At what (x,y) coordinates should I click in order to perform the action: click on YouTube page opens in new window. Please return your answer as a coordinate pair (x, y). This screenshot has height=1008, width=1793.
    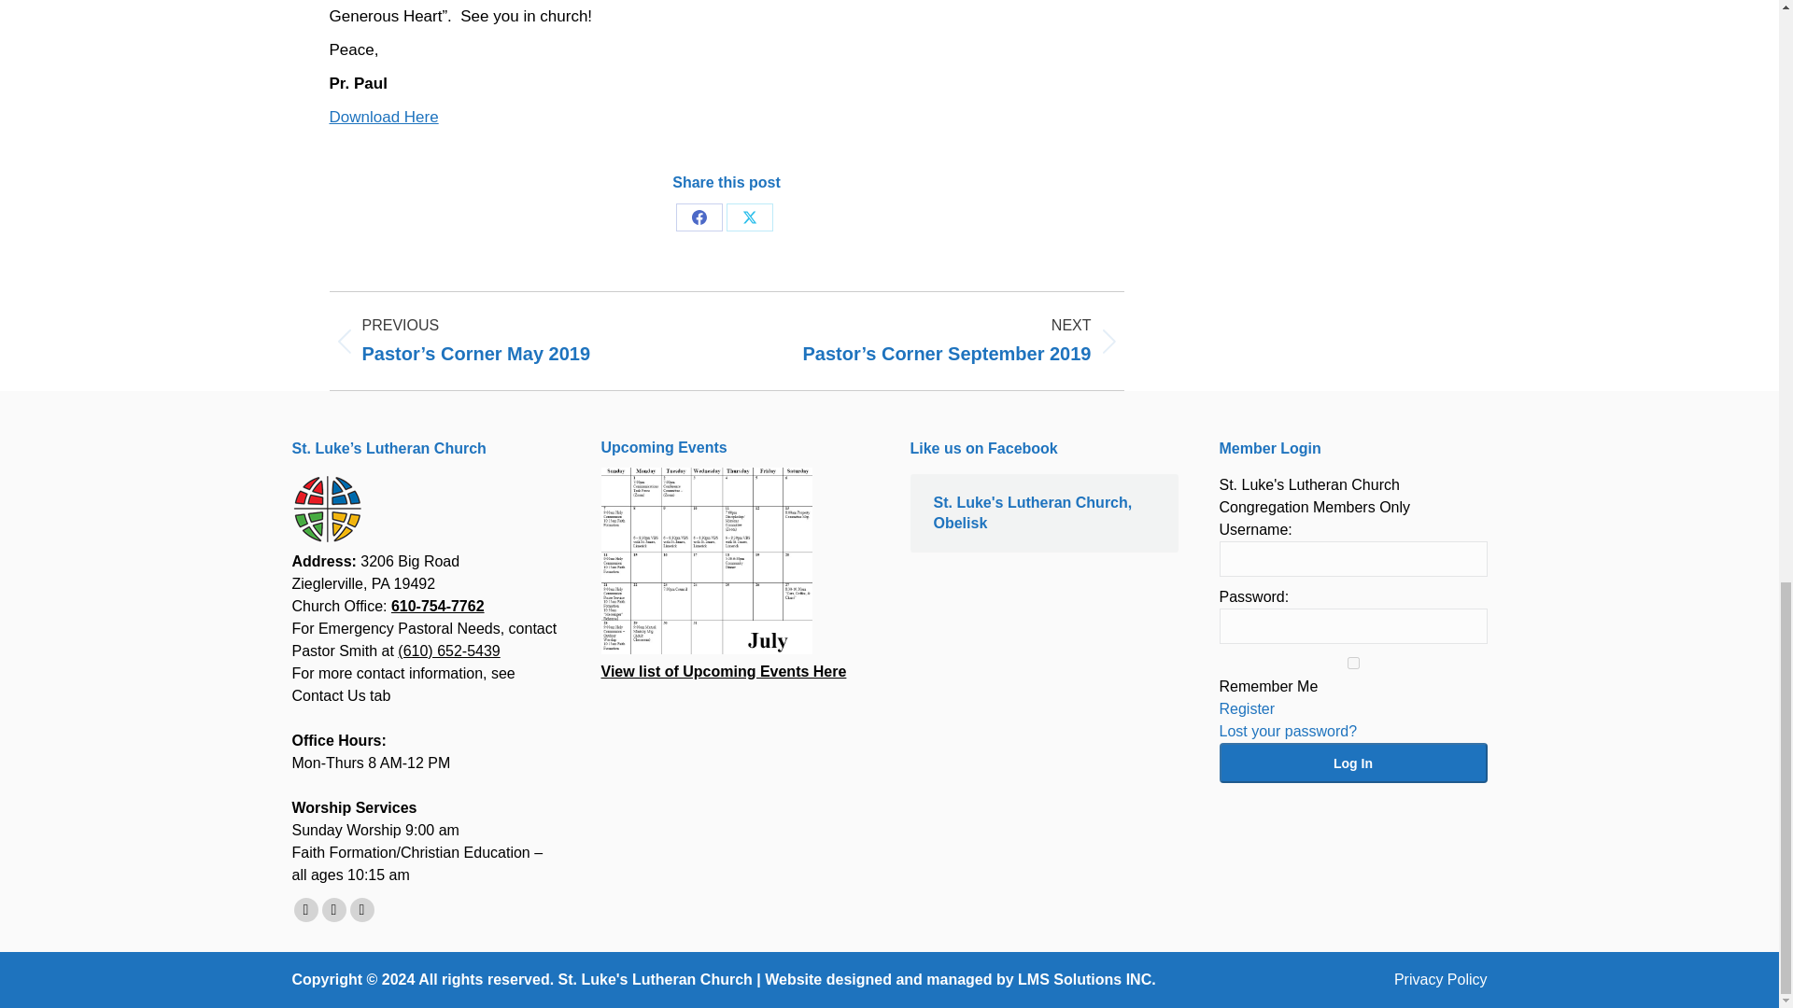
    Looking at the image, I should click on (332, 910).